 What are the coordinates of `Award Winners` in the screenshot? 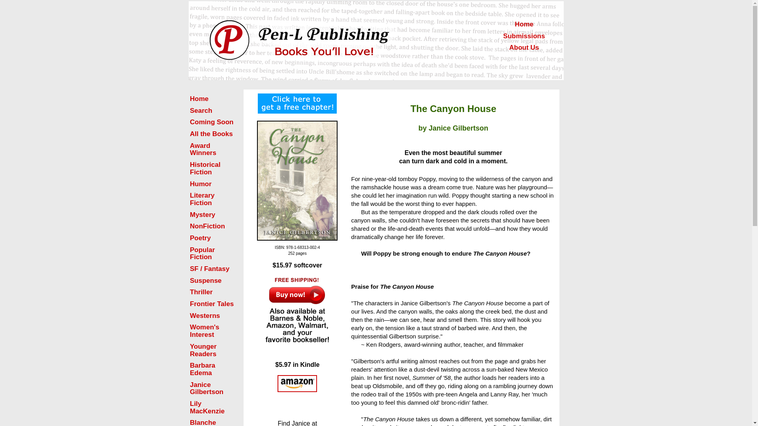 It's located at (203, 149).